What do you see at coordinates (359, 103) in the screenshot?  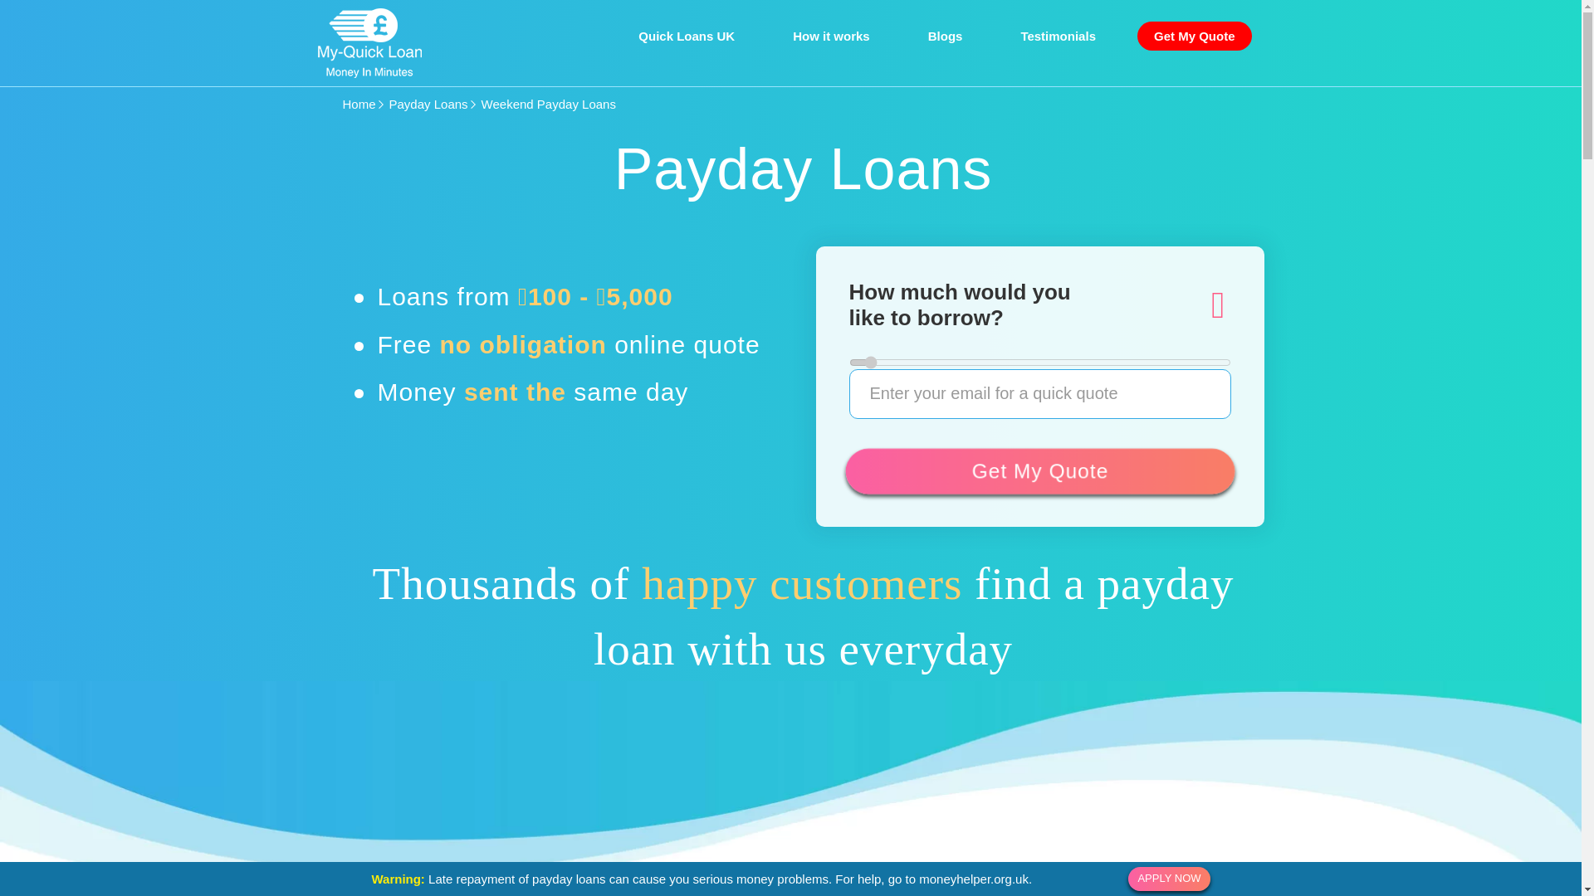 I see `Home` at bounding box center [359, 103].